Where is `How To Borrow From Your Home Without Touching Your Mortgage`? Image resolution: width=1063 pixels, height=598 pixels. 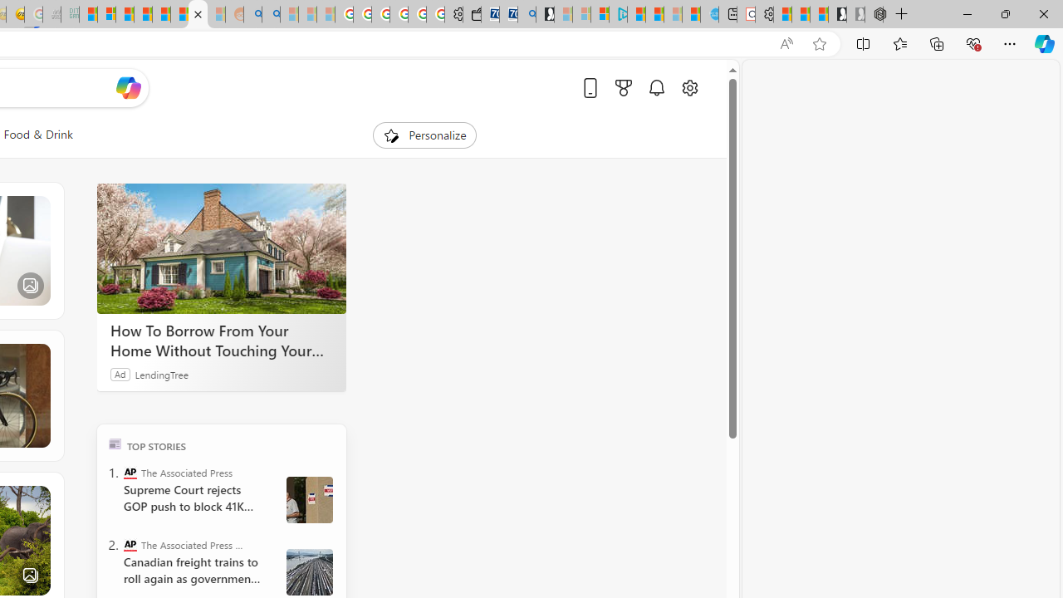
How To Borrow From Your Home Without Touching Your Mortgage is located at coordinates (221, 249).